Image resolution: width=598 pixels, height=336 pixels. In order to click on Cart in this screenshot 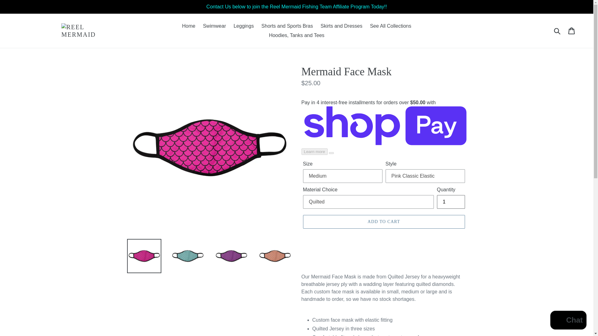, I will do `click(572, 30)`.